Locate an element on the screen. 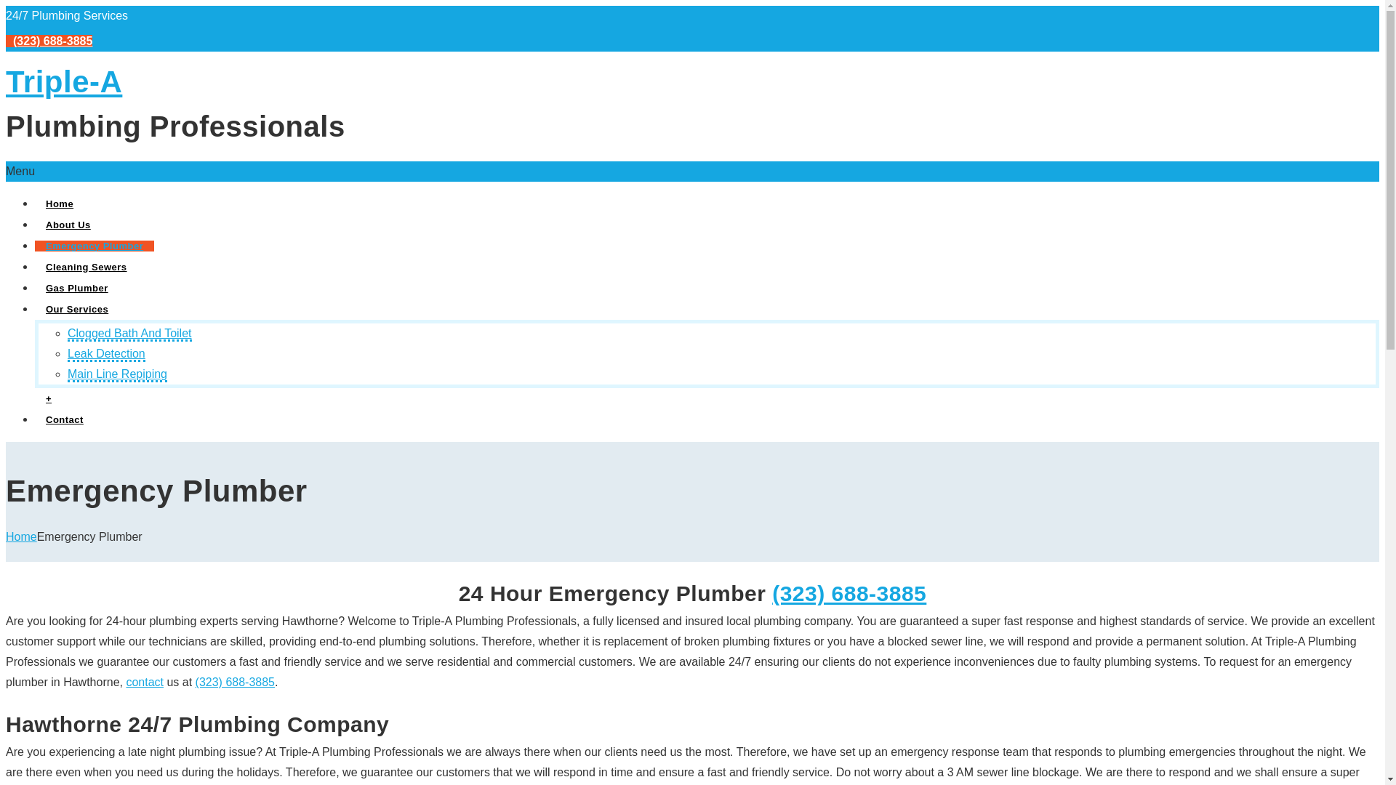 Image resolution: width=1396 pixels, height=785 pixels. Home is located at coordinates (60, 204).